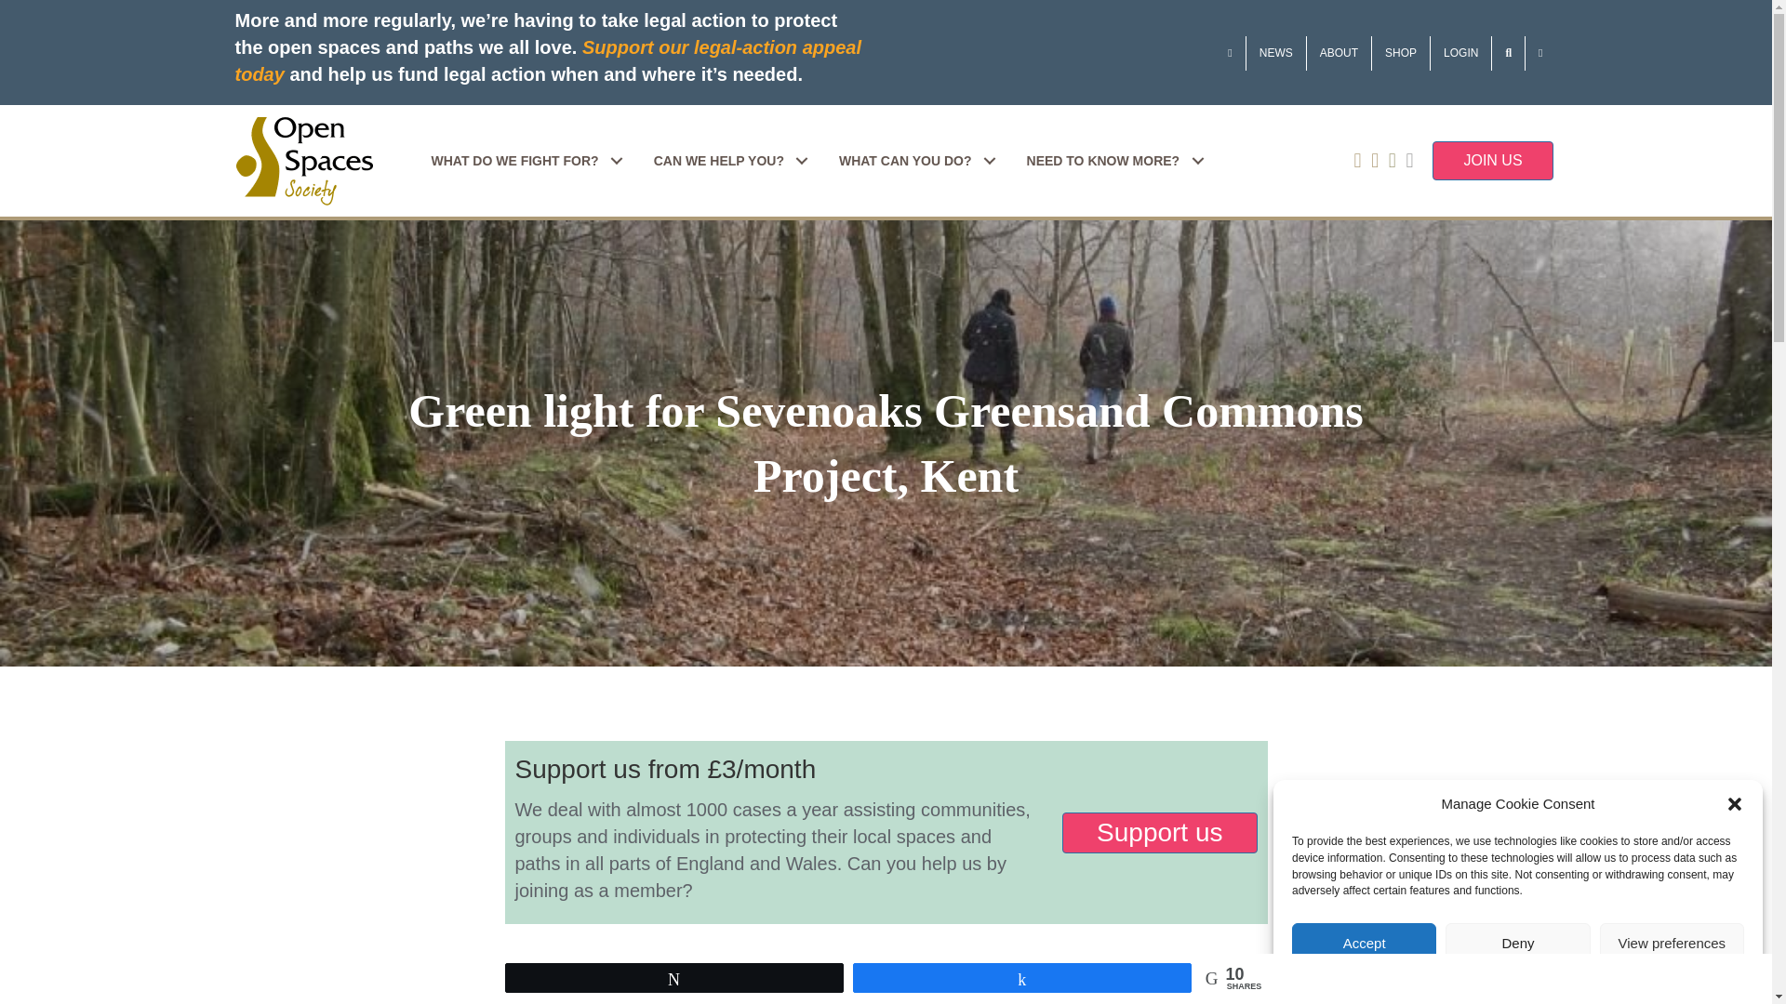  What do you see at coordinates (1508, 52) in the screenshot?
I see `Search` at bounding box center [1508, 52].